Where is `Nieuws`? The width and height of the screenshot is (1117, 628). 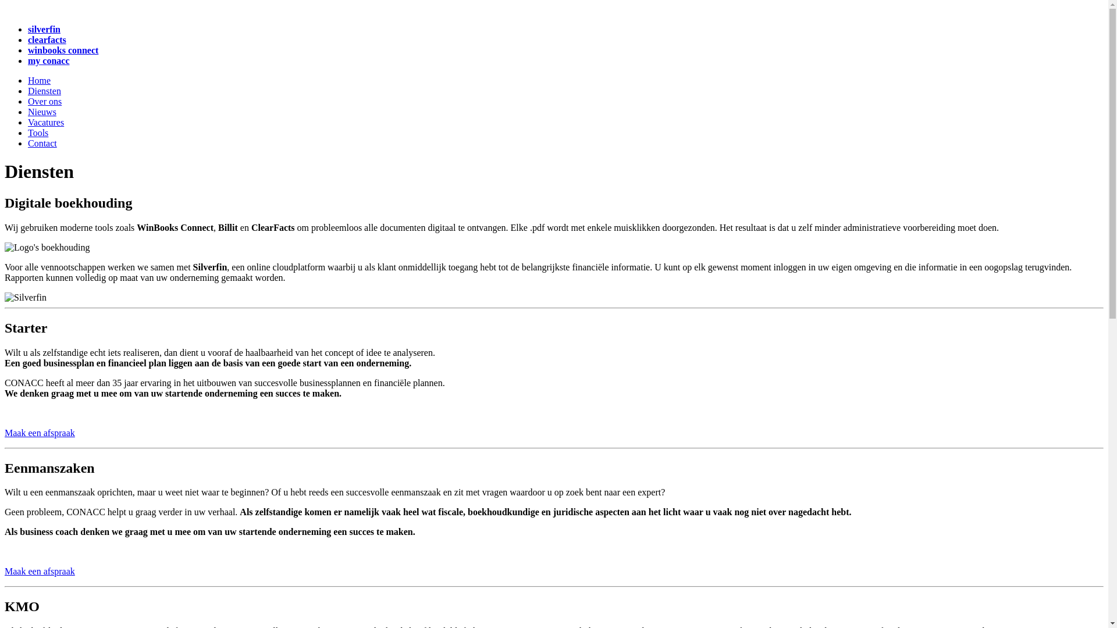 Nieuws is located at coordinates (42, 112).